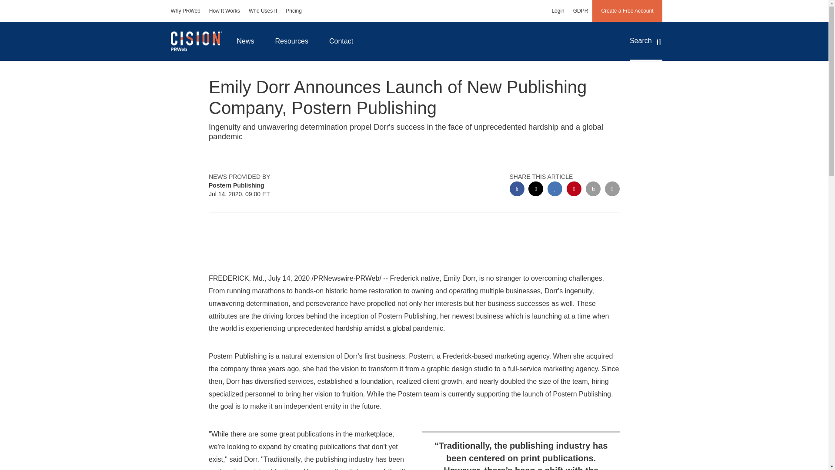 The width and height of the screenshot is (835, 470). What do you see at coordinates (341, 41) in the screenshot?
I see `Contact` at bounding box center [341, 41].